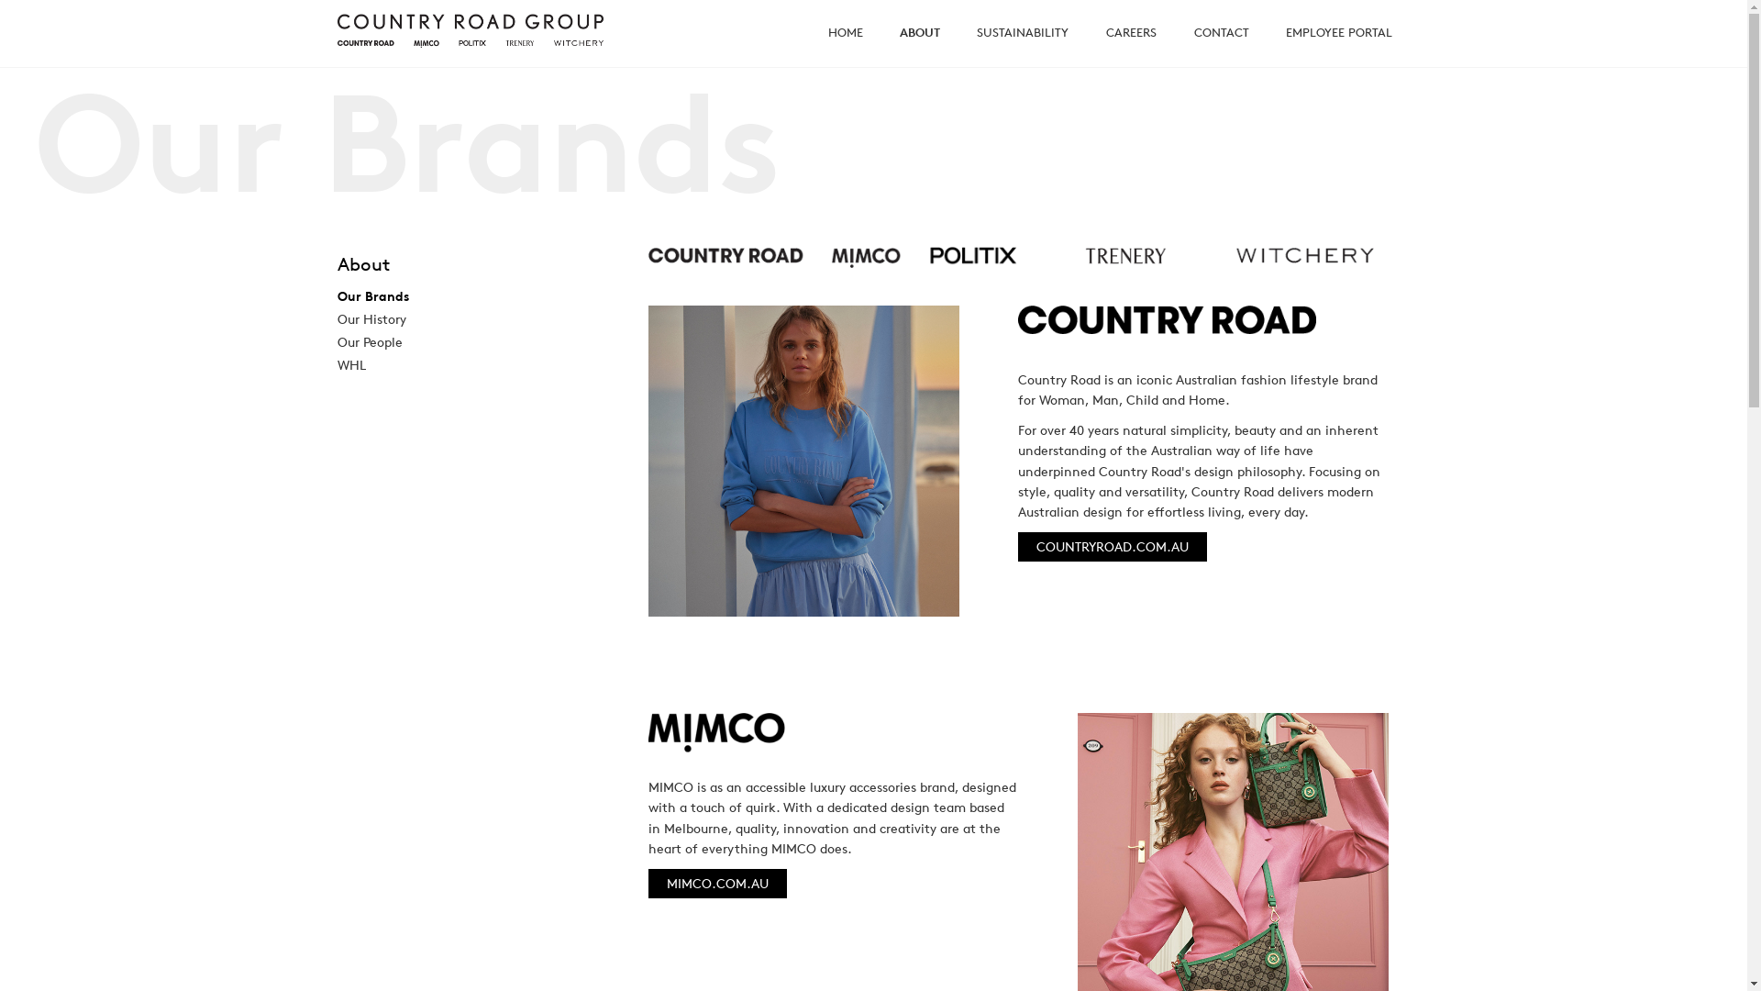 The image size is (1761, 991). What do you see at coordinates (471, 267) in the screenshot?
I see `About` at bounding box center [471, 267].